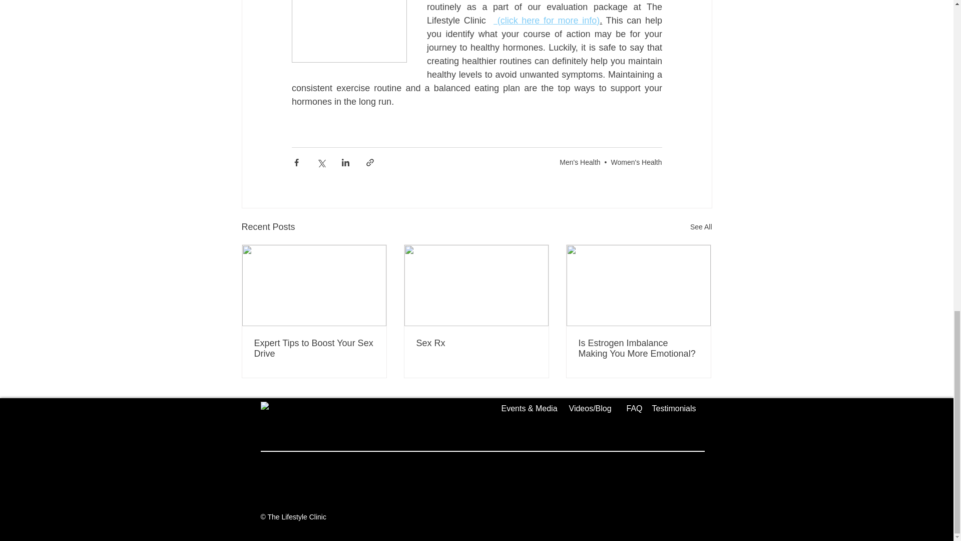  What do you see at coordinates (314, 349) in the screenshot?
I see `Expert Tips to Boost Your Sex Drive` at bounding box center [314, 349].